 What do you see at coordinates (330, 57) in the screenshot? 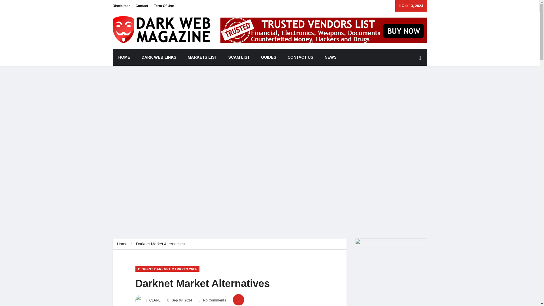
I see `NEWS` at bounding box center [330, 57].